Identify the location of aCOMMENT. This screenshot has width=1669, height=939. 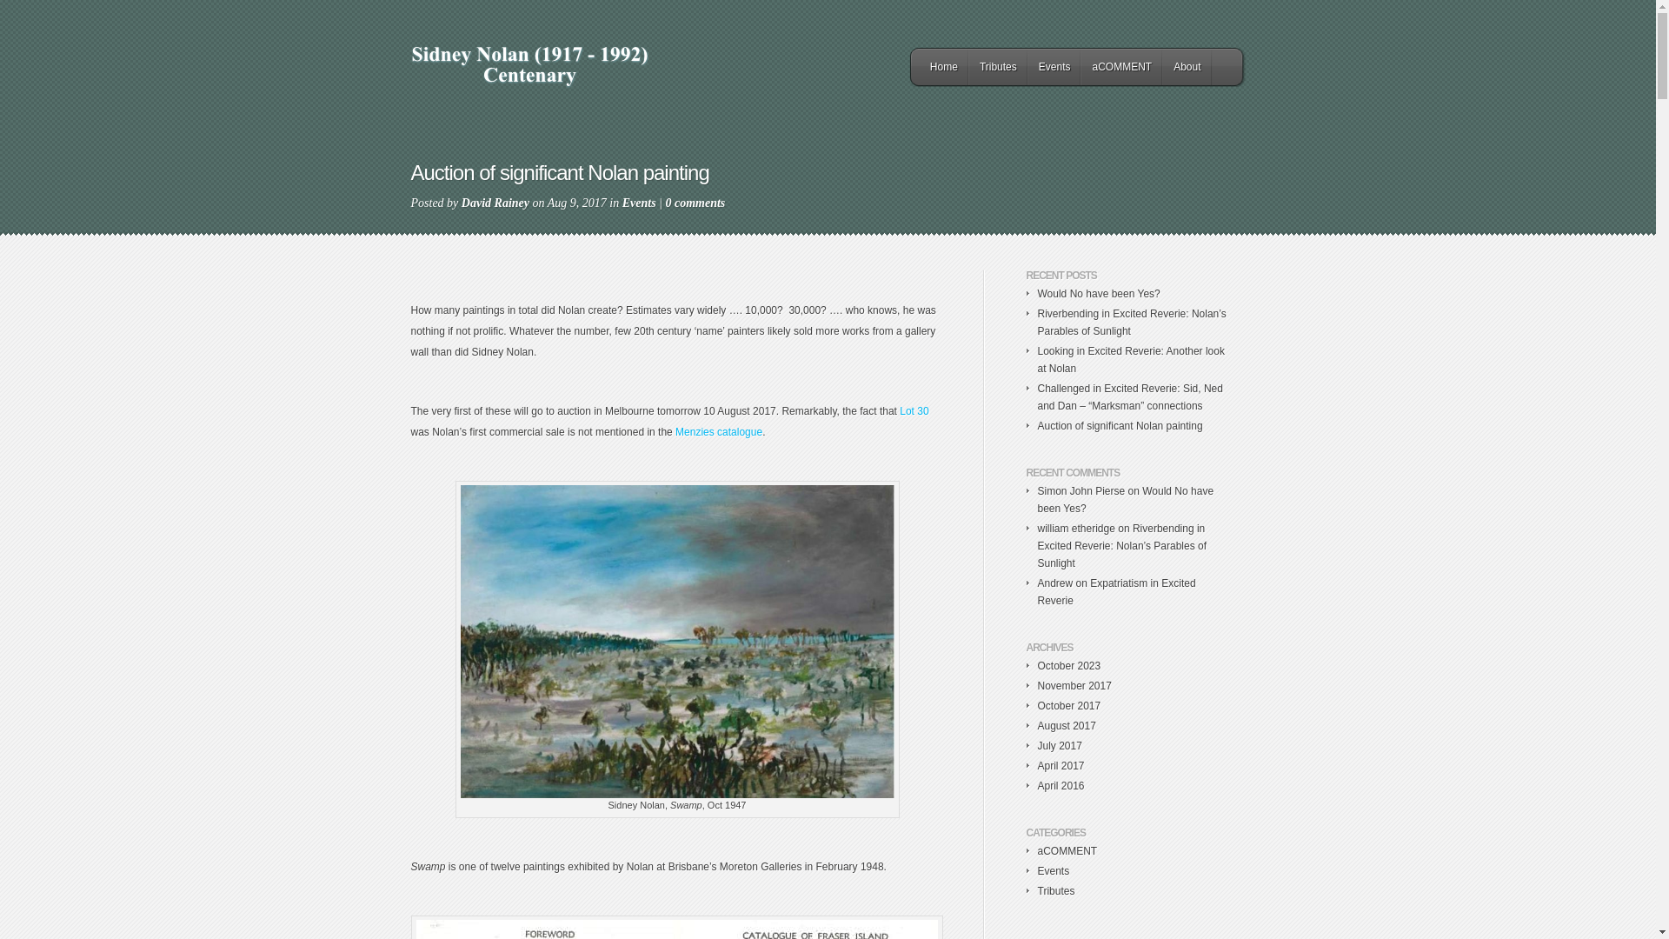
(1067, 851).